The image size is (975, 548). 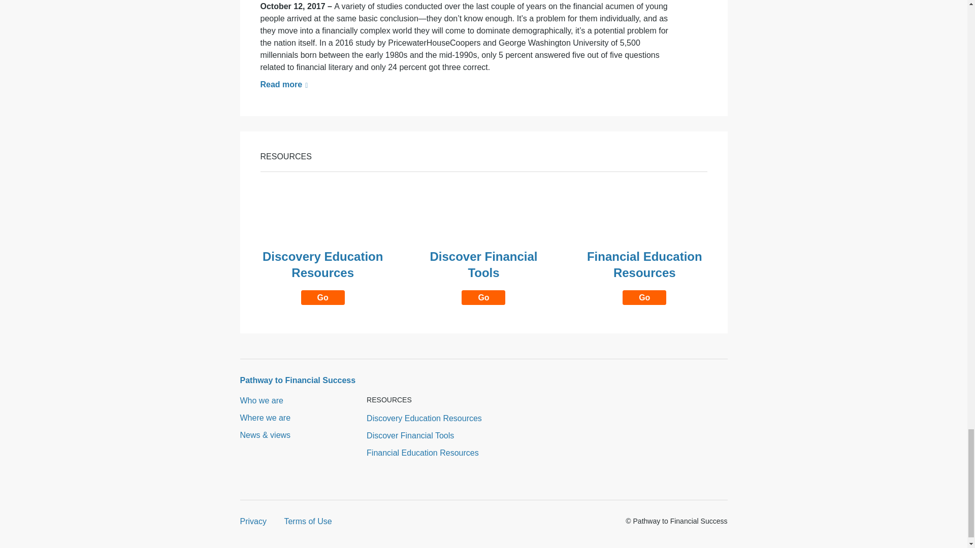 I want to click on Read more, so click(x=644, y=277).